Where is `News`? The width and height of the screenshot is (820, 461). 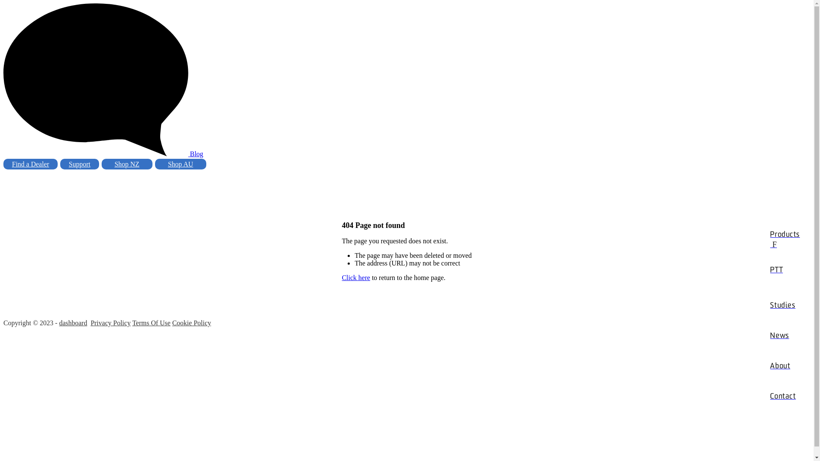
News is located at coordinates (785, 336).